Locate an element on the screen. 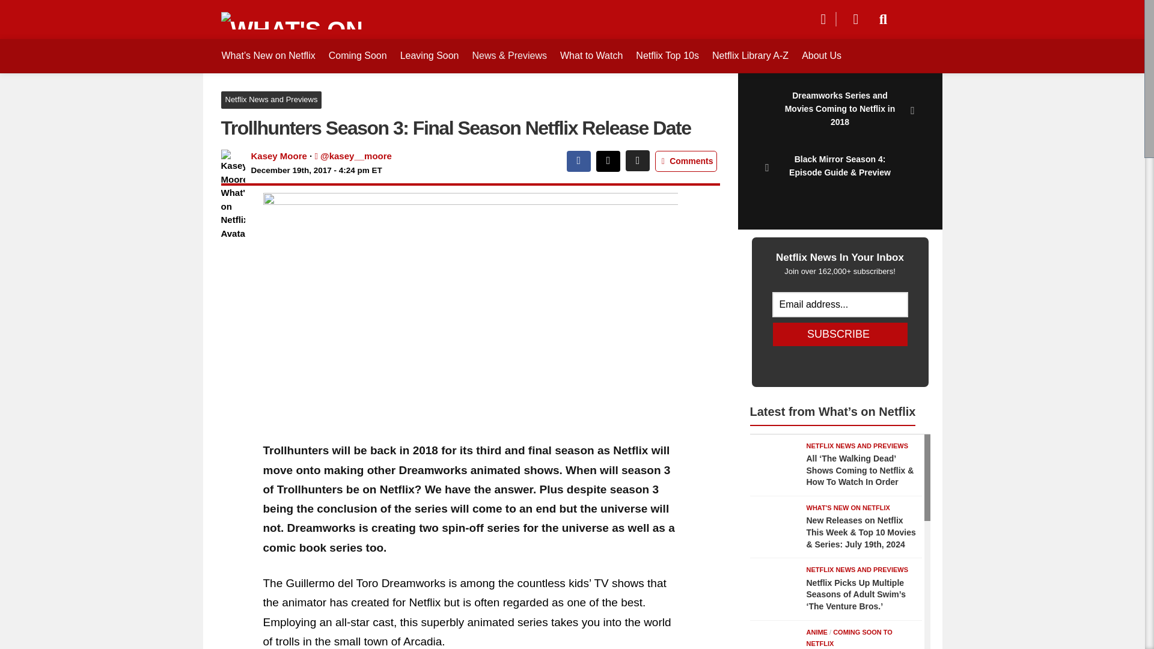  Netflix Library A-Z is located at coordinates (750, 55).